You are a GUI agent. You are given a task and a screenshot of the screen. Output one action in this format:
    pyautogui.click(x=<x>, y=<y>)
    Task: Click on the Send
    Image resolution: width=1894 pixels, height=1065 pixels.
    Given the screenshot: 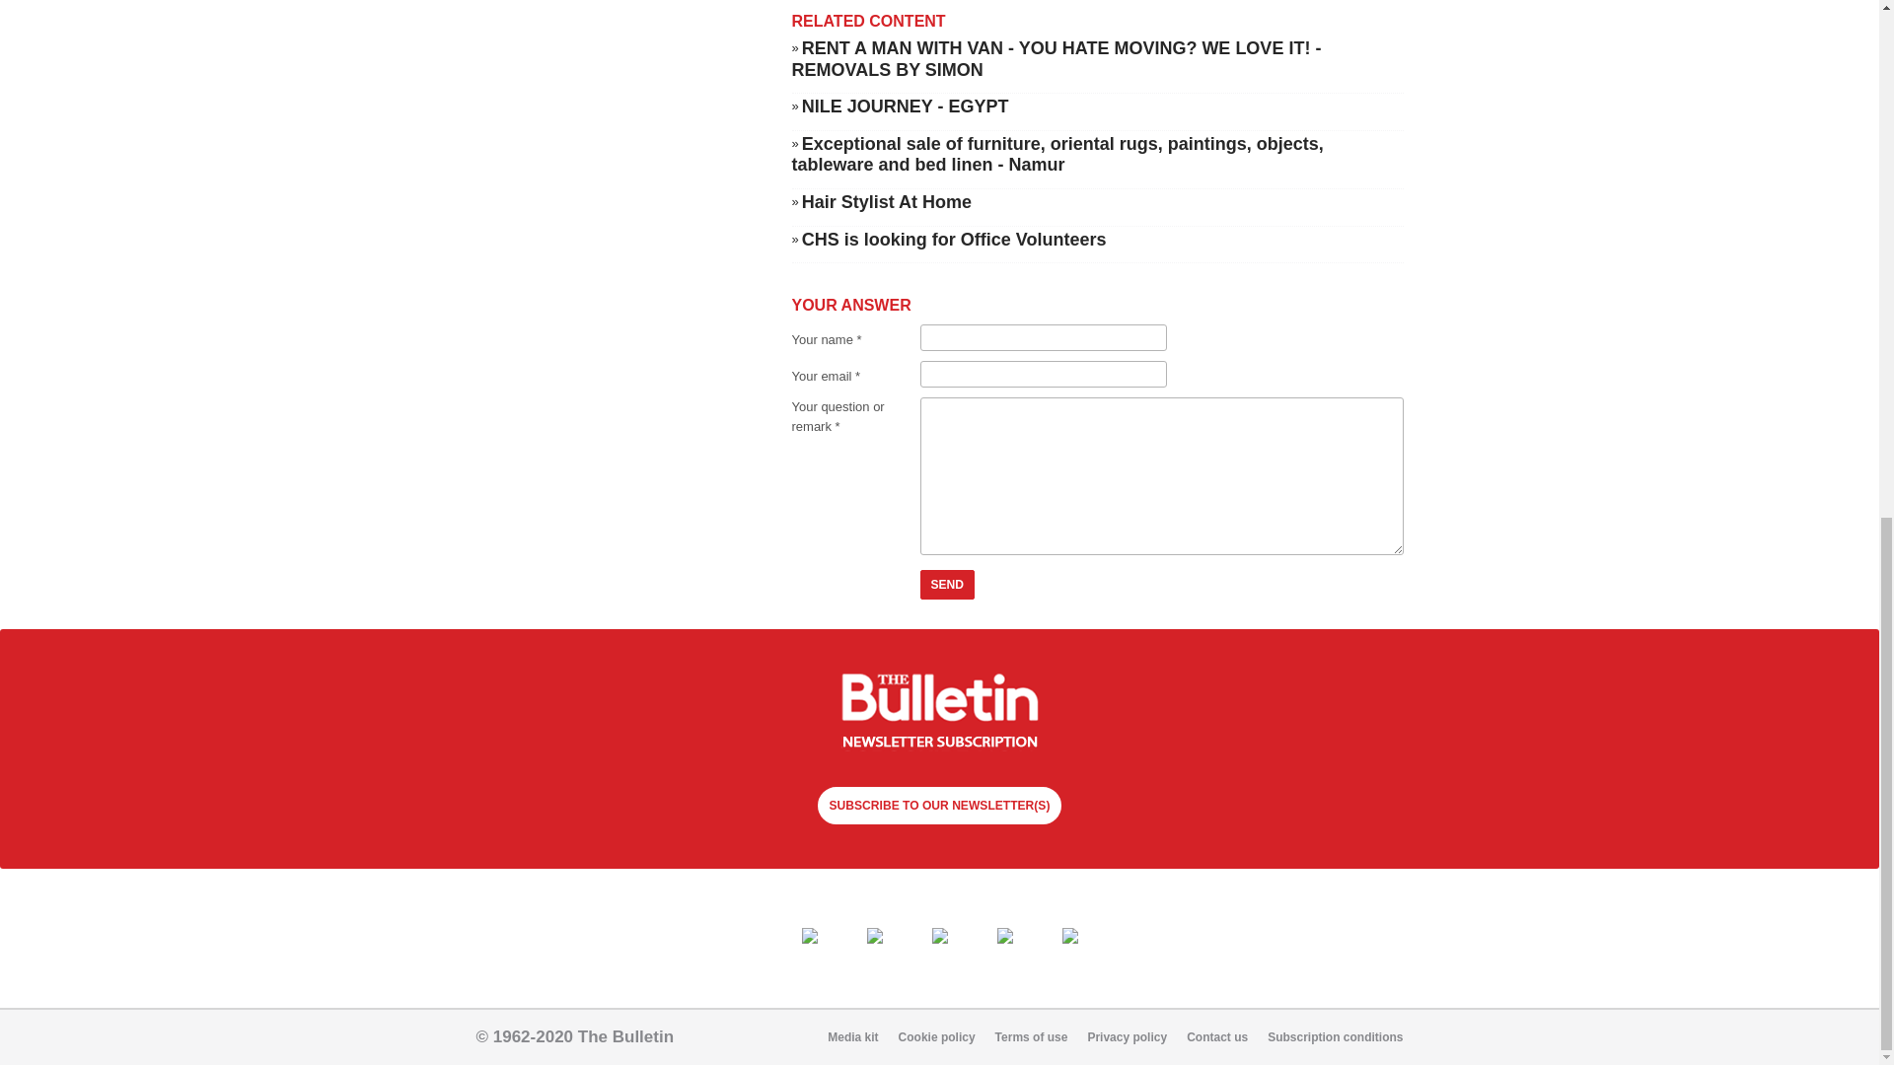 What is the action you would take?
    pyautogui.click(x=947, y=698)
    